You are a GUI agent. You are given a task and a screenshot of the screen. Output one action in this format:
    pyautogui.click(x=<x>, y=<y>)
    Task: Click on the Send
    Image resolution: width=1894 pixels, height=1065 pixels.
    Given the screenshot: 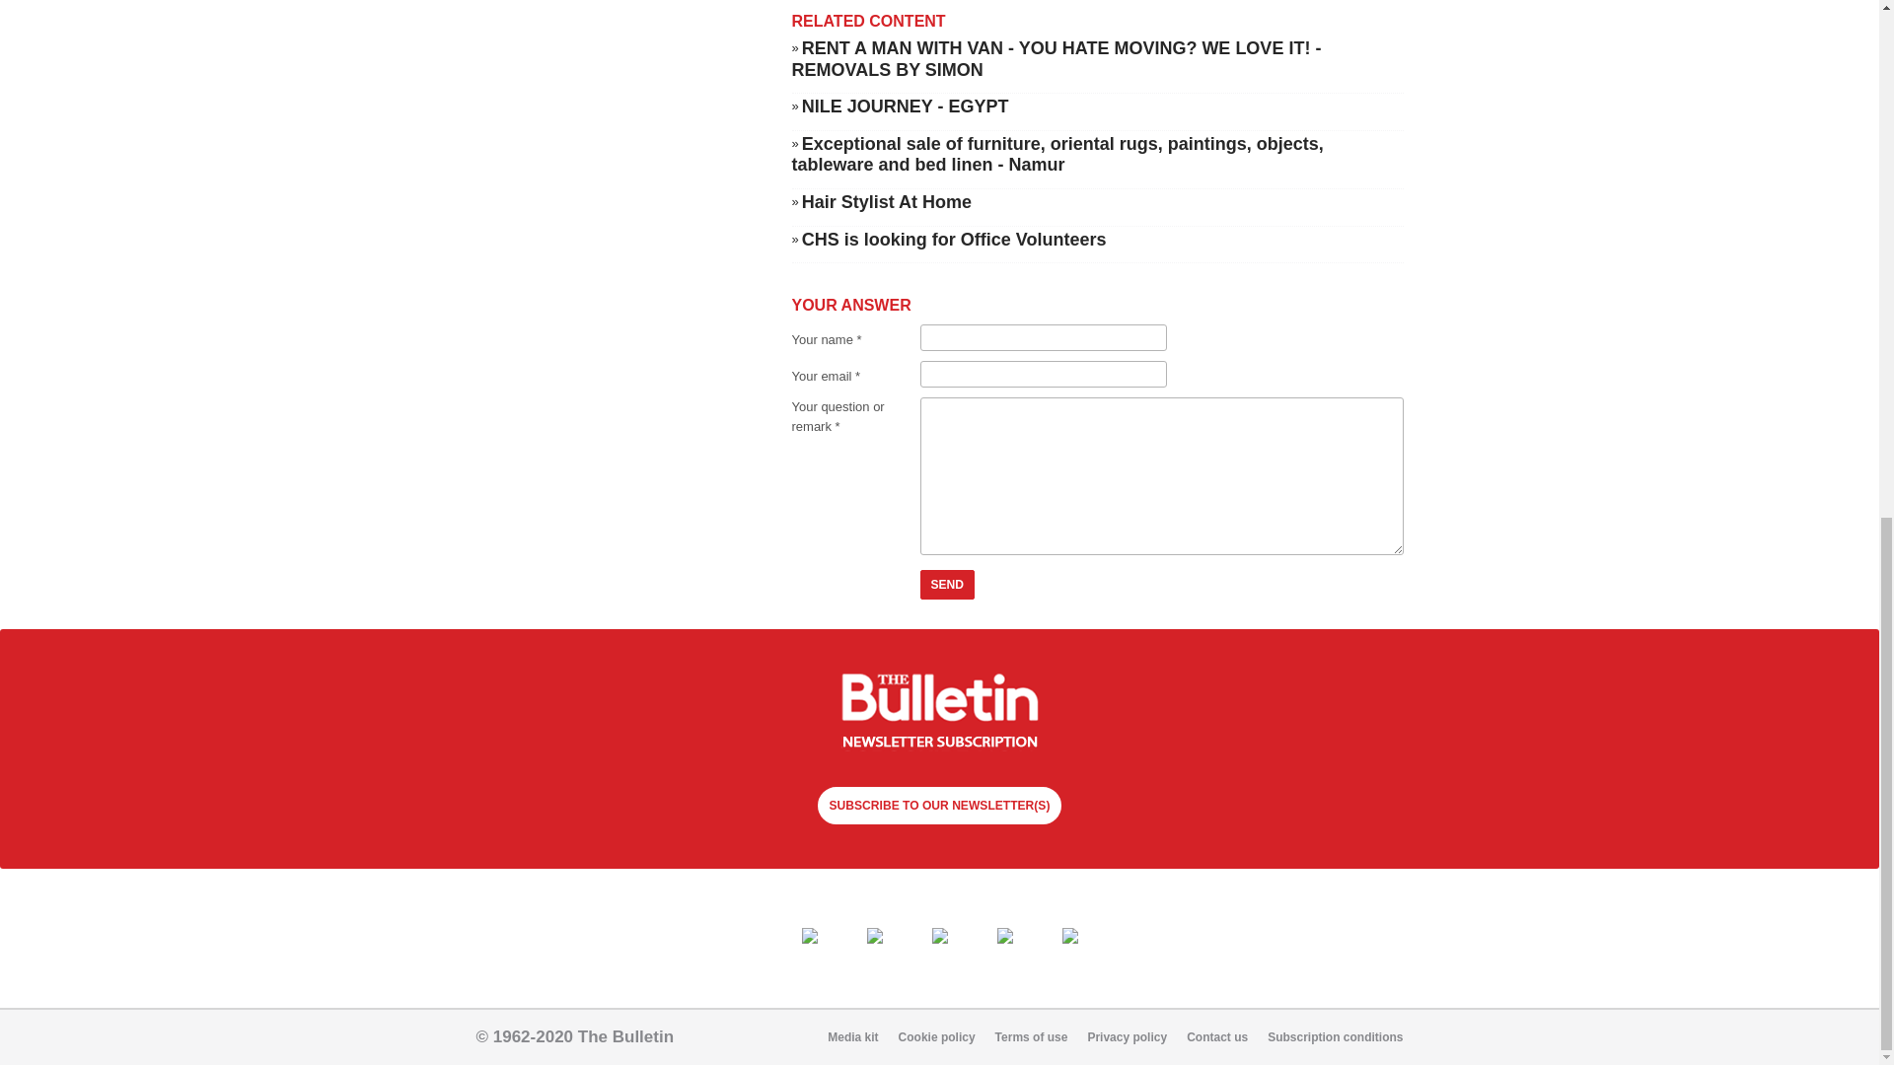 What is the action you would take?
    pyautogui.click(x=947, y=698)
    